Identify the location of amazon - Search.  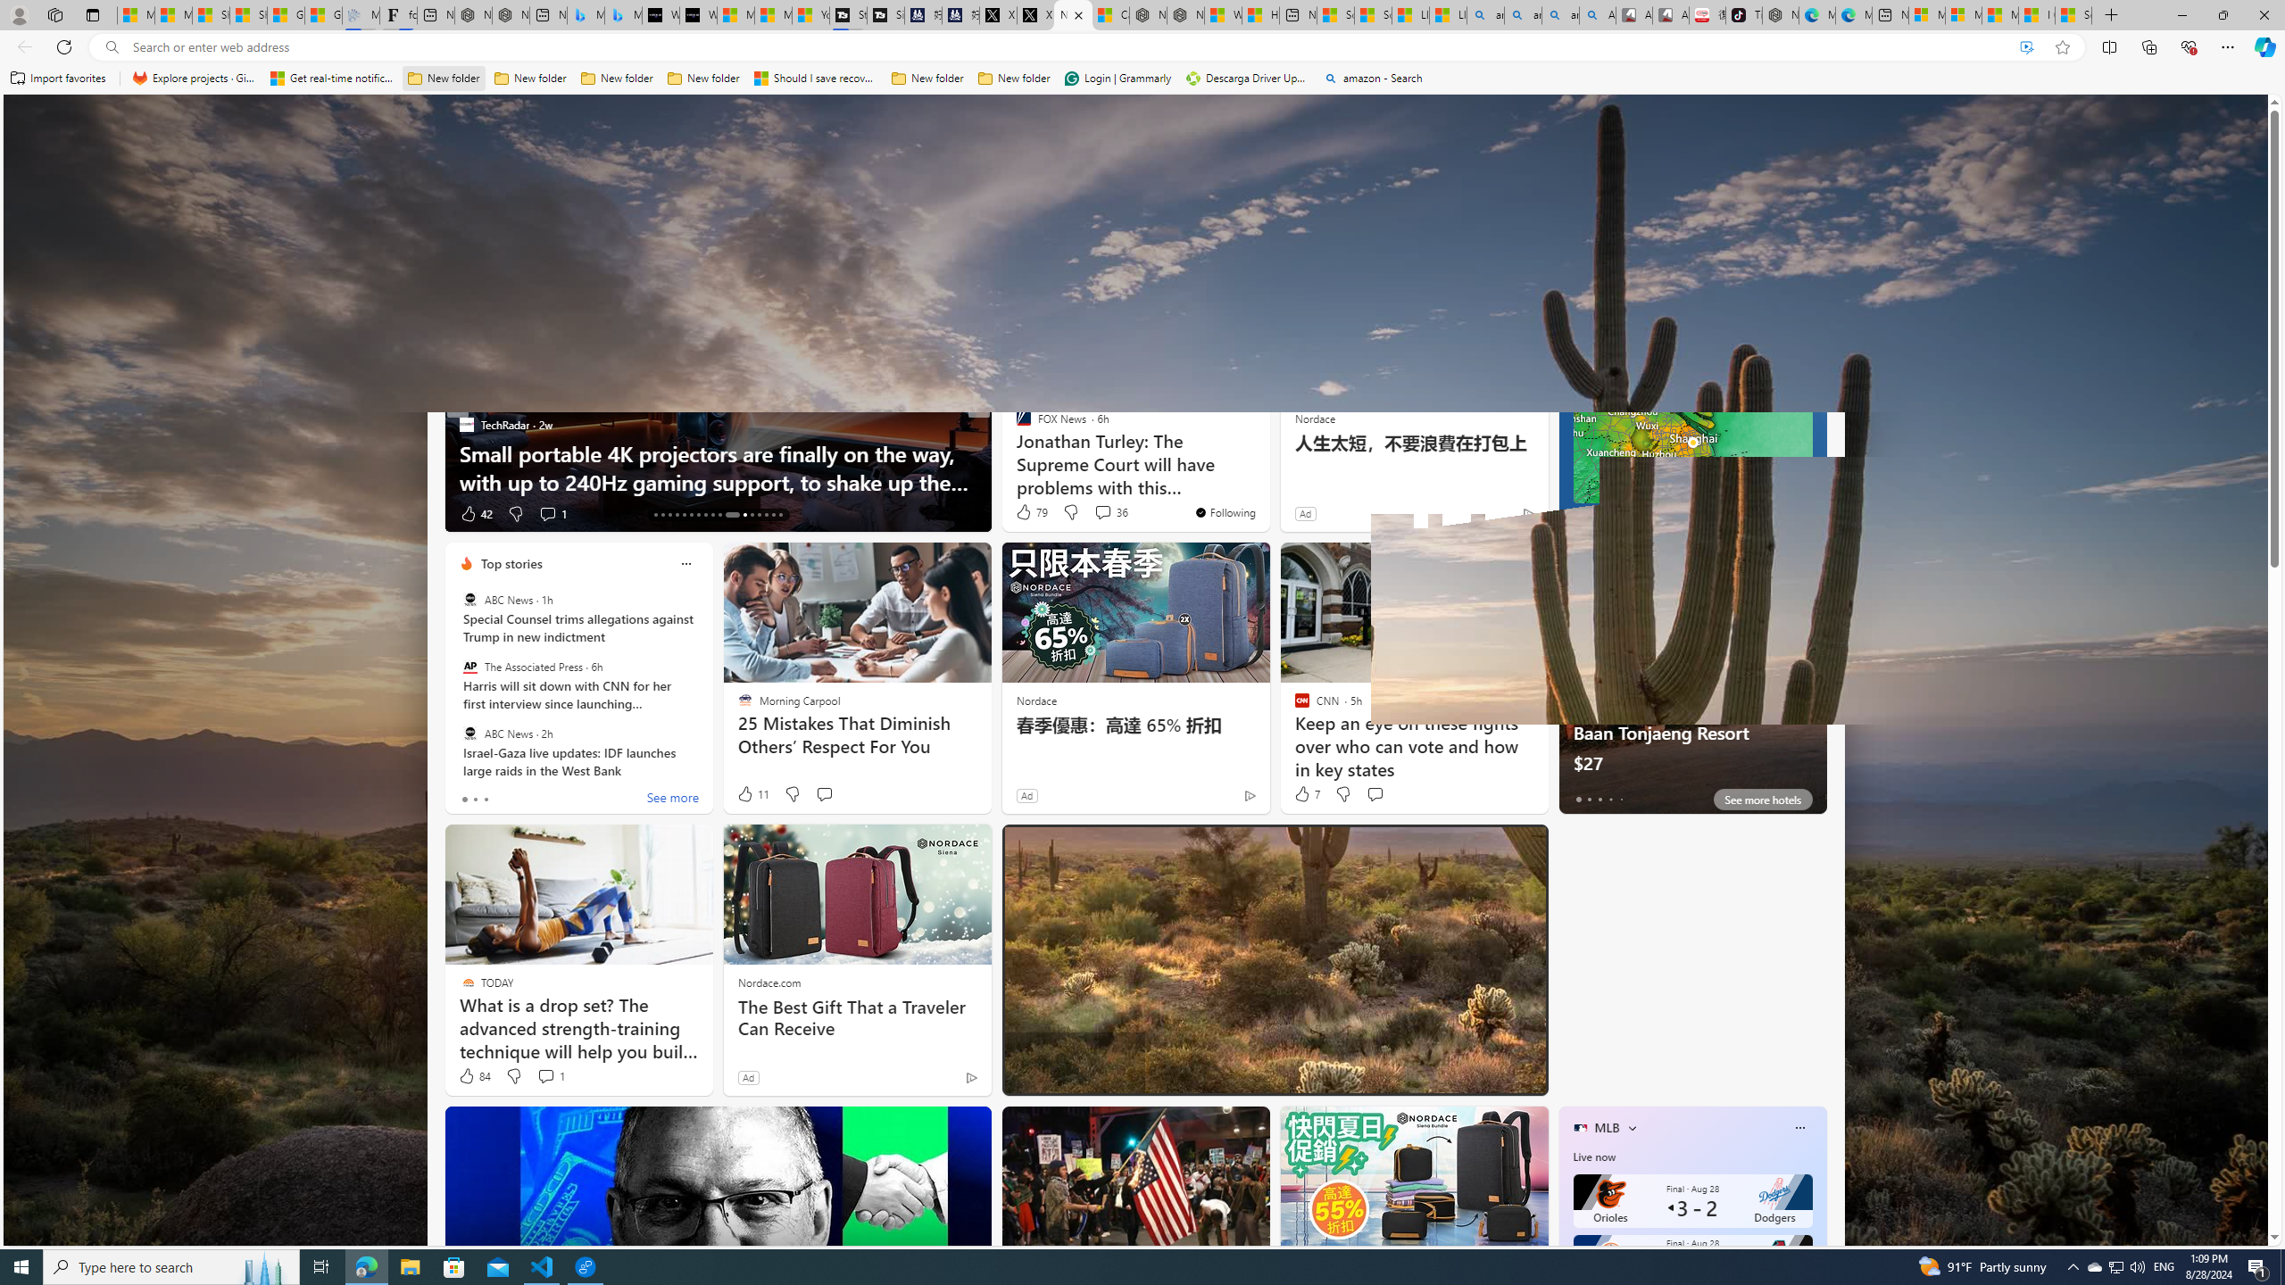
(1373, 79).